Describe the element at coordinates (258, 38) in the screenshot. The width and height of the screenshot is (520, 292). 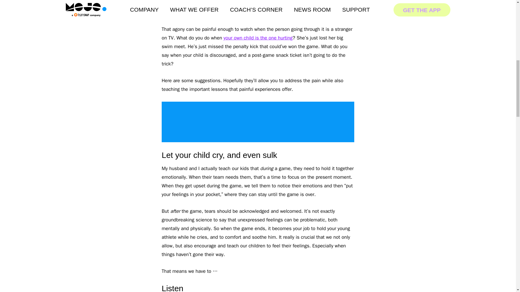
I see `your own child is the one hurting` at that location.